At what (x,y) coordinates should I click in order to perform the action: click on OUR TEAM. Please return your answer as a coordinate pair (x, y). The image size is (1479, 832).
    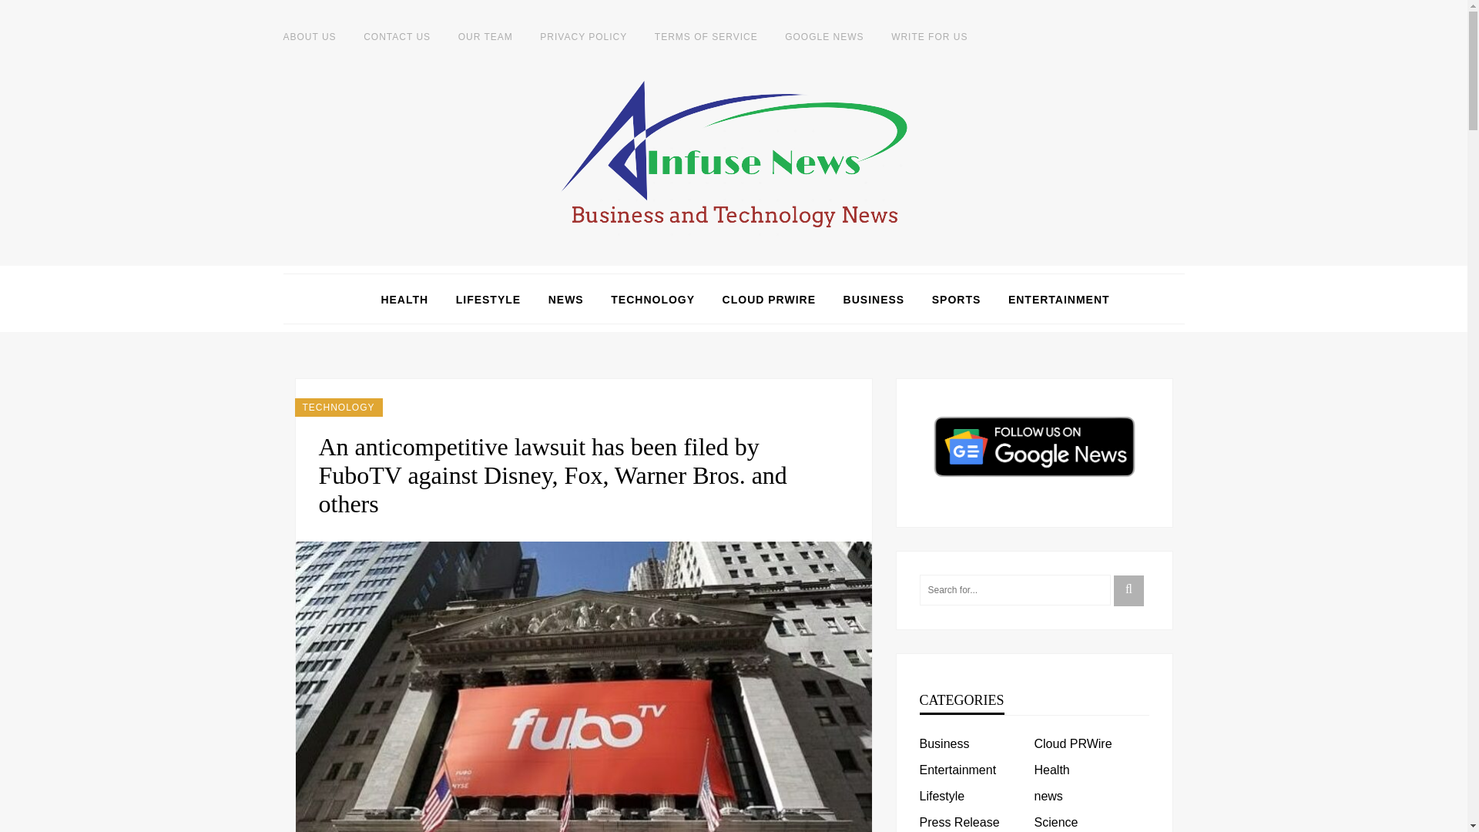
    Looking at the image, I should click on (485, 37).